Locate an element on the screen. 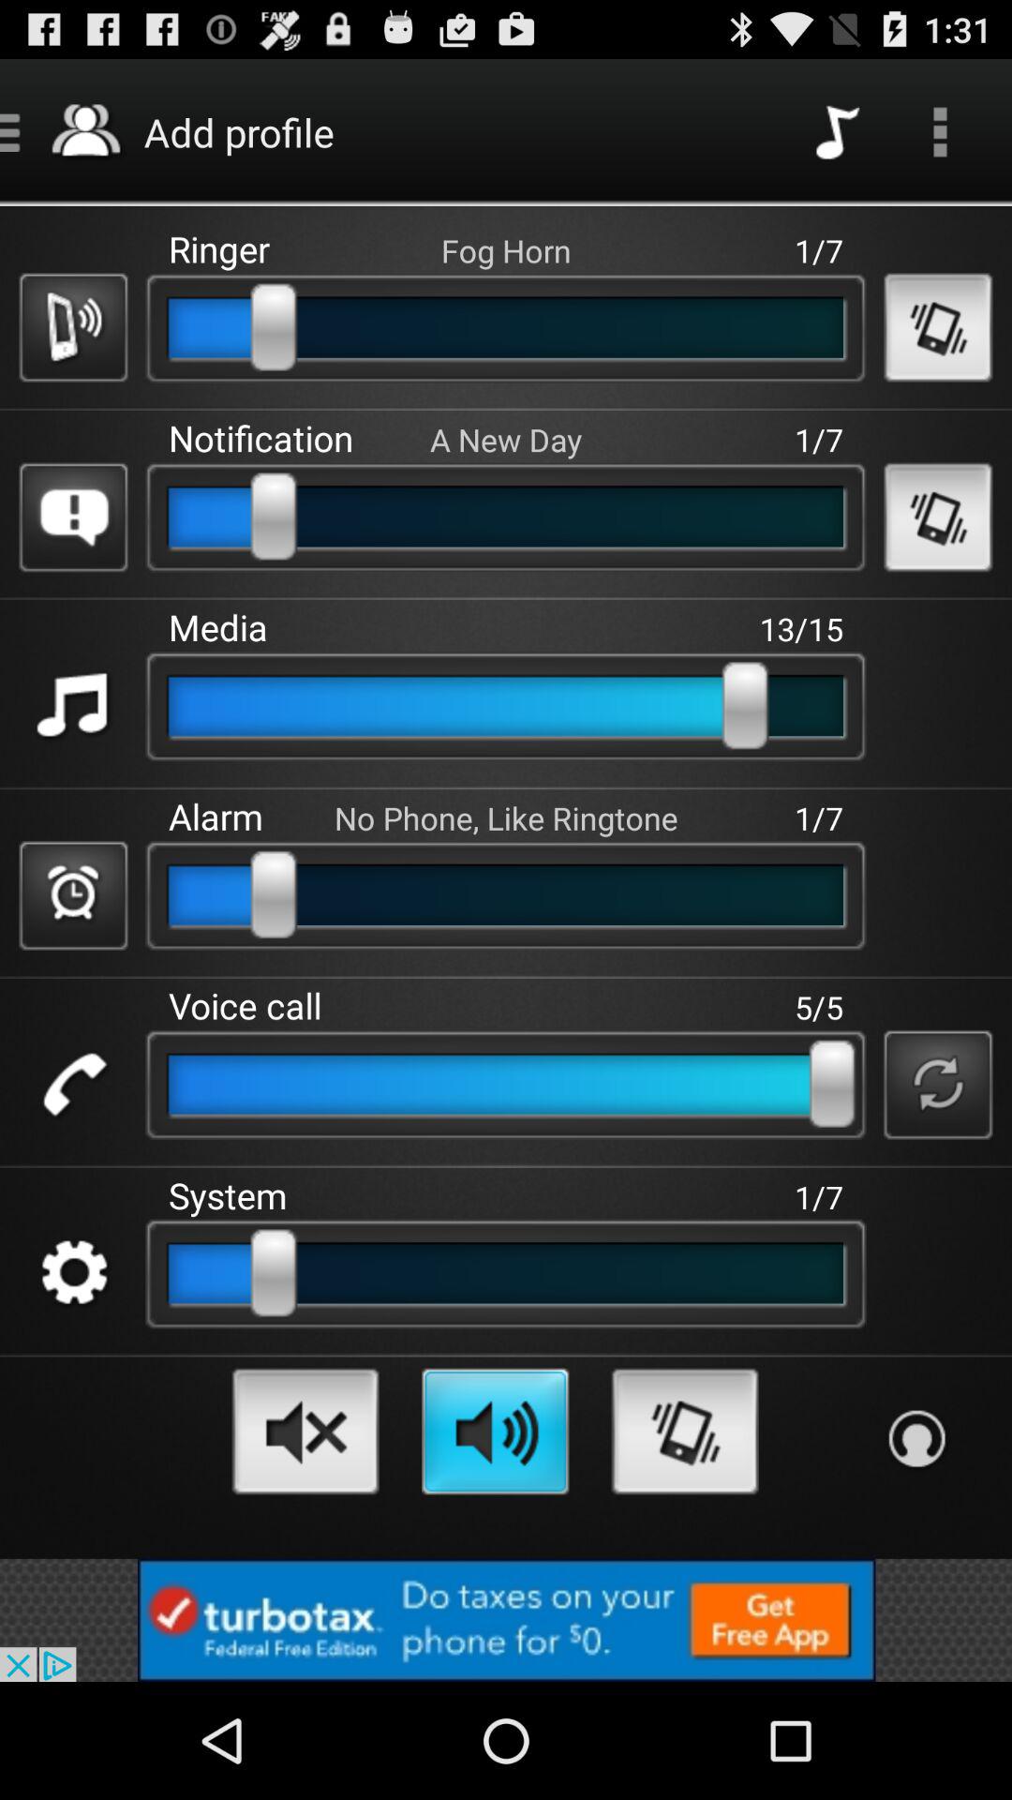  media is located at coordinates (73, 707).